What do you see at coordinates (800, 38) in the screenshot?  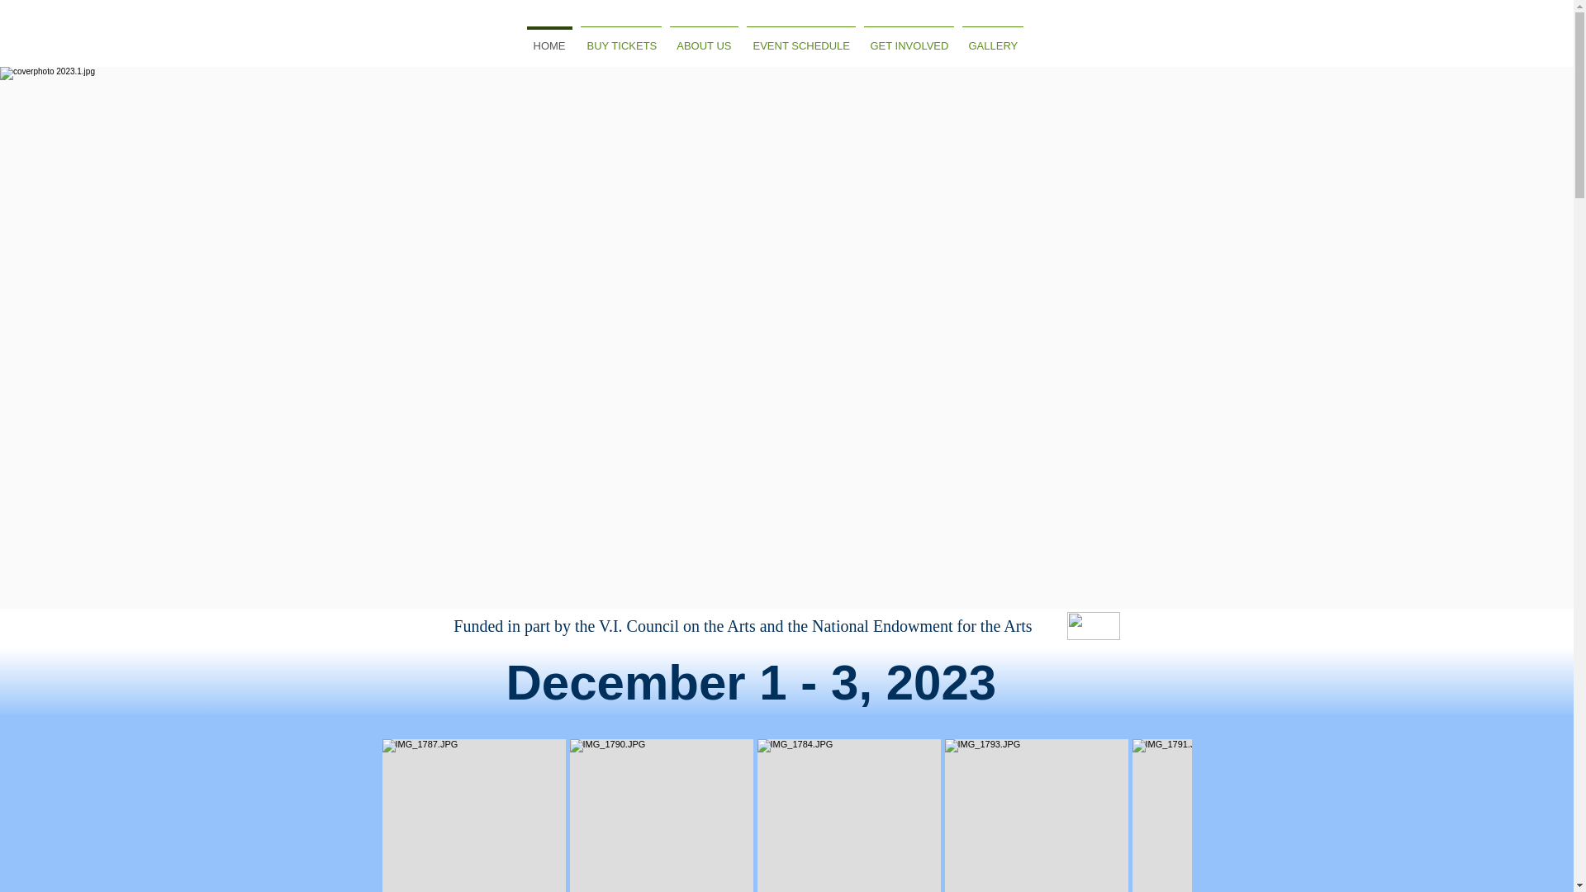 I see `EVENT SCHEDULE` at bounding box center [800, 38].